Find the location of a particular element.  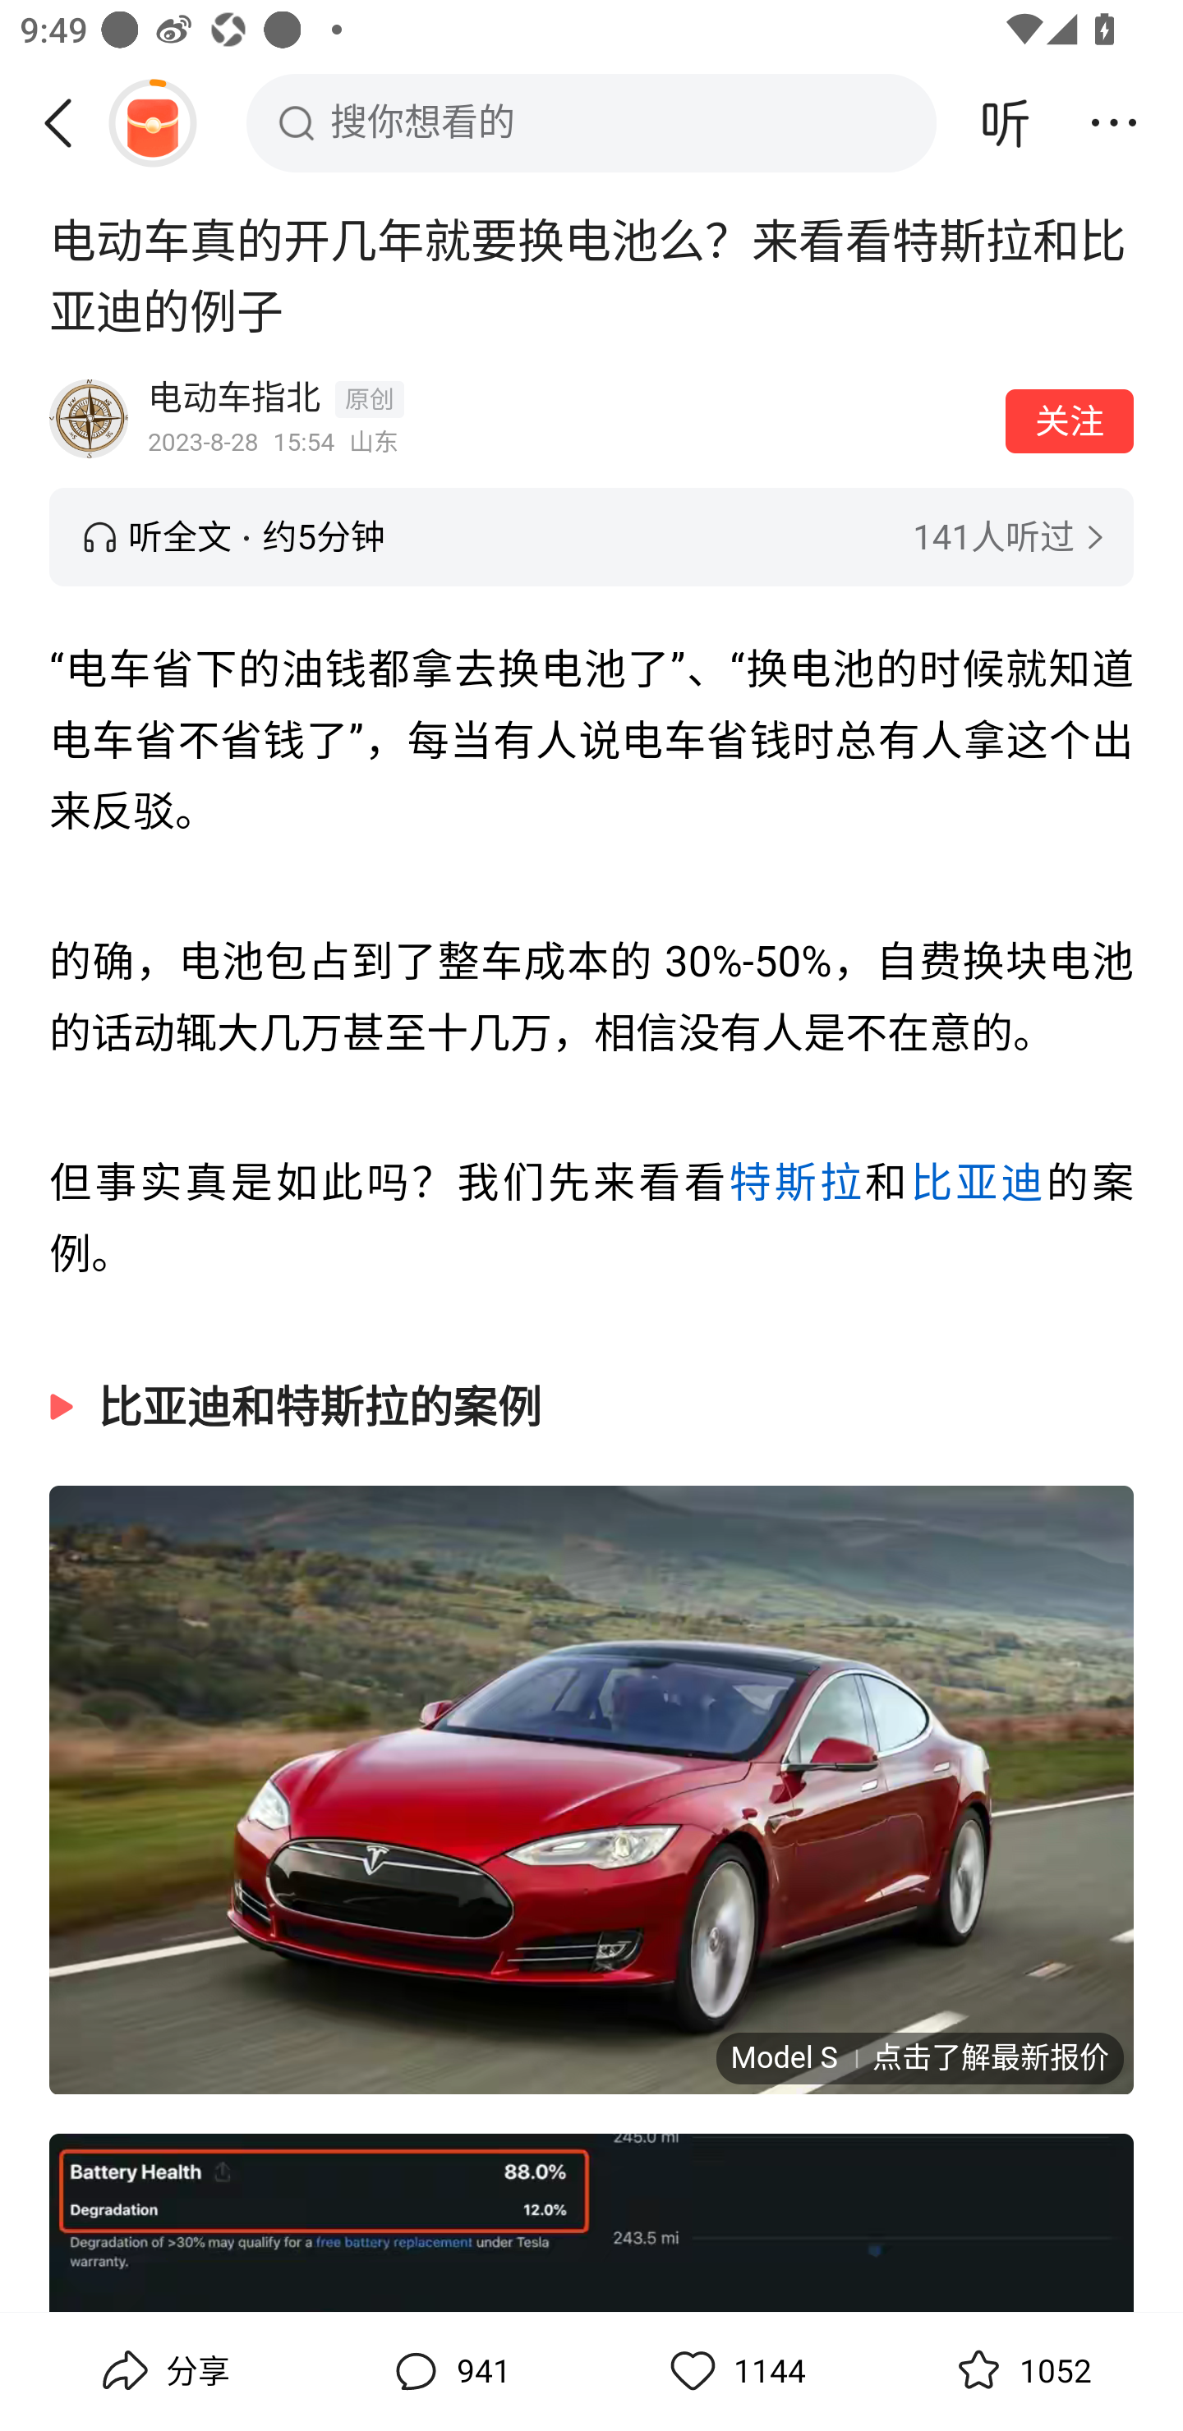

Model S  点击了解最新报价 Model S点击了解最新报价 is located at coordinates (591, 1787).